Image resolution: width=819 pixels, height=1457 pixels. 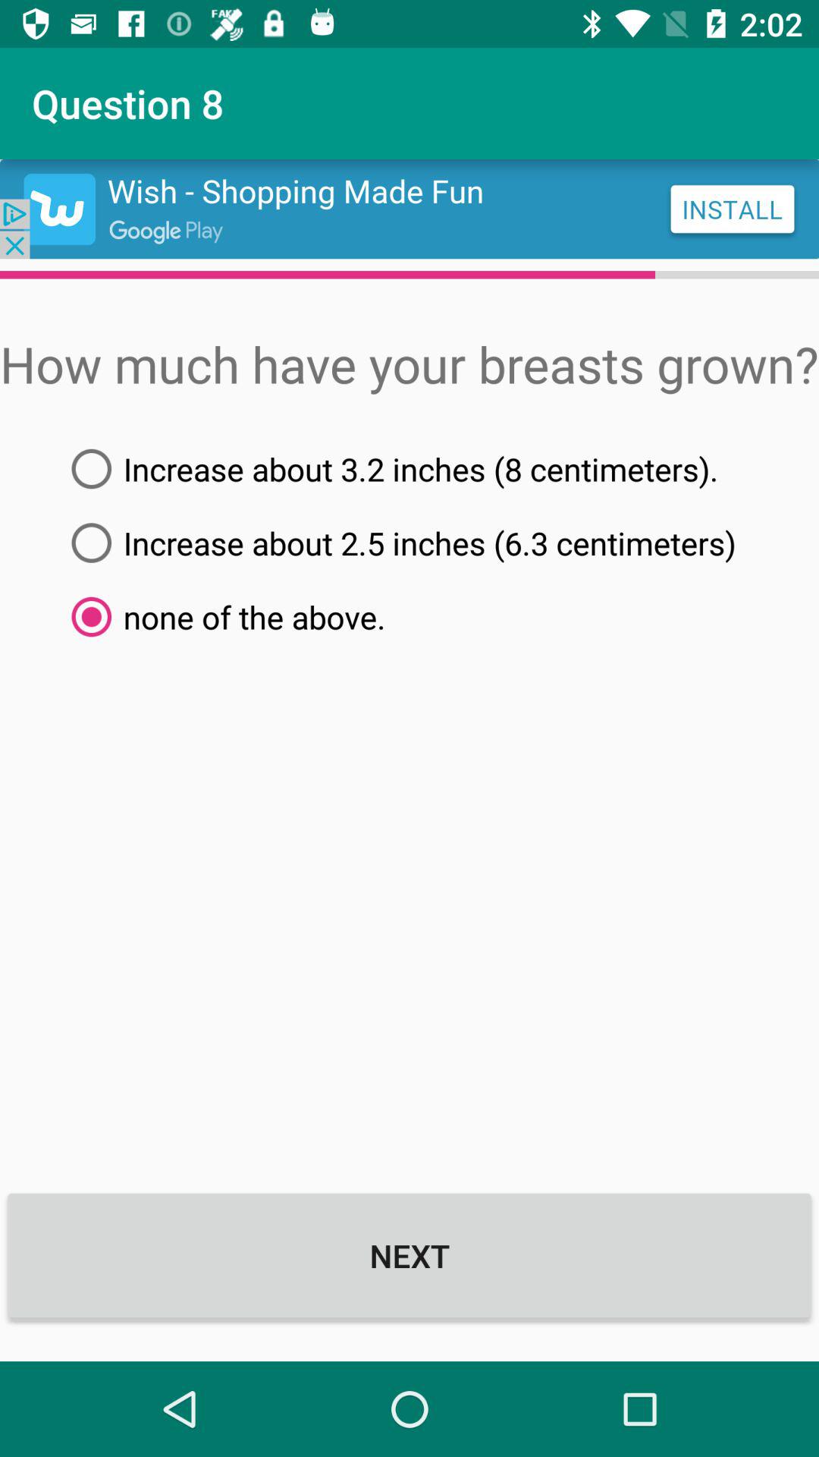 I want to click on advertisement, so click(x=409, y=209).